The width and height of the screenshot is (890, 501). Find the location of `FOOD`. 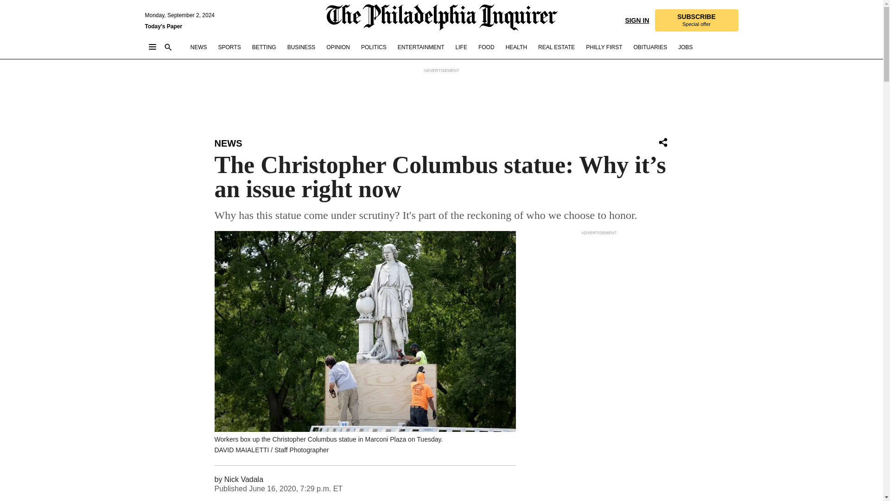

FOOD is located at coordinates (487, 47).